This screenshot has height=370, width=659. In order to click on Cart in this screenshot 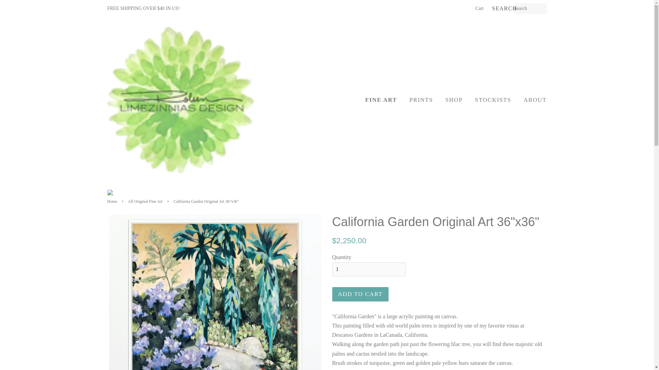, I will do `click(479, 8)`.